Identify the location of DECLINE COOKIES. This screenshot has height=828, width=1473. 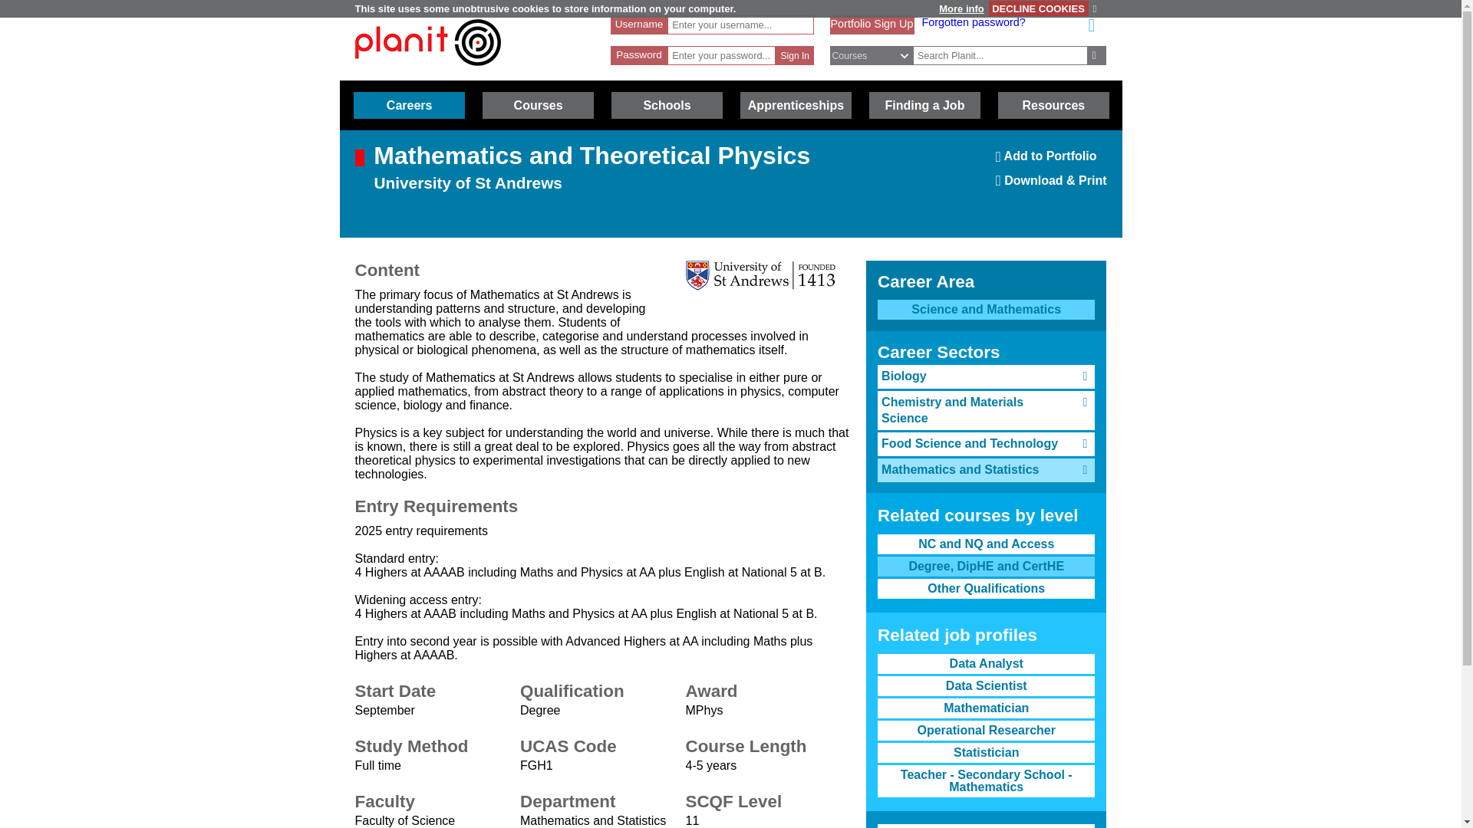
(1038, 8).